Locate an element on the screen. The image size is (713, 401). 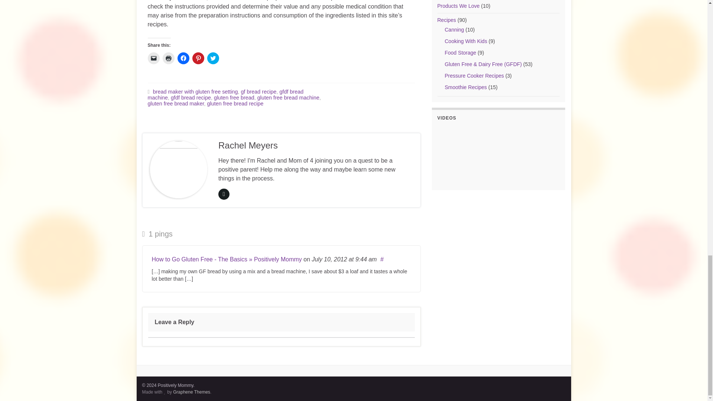
gfdf bread recipe is located at coordinates (191, 97).